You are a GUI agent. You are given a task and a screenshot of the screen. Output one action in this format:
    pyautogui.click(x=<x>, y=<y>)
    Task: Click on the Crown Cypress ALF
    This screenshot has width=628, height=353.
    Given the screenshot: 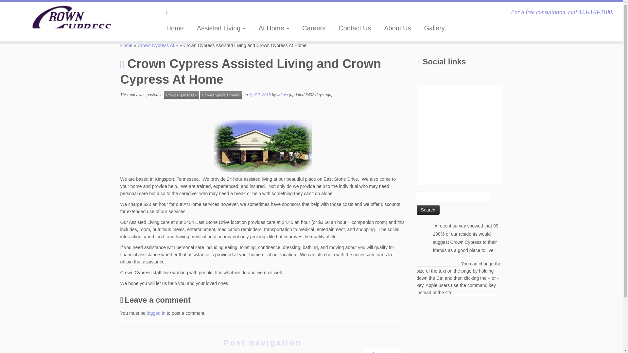 What is the action you would take?
    pyautogui.click(x=158, y=45)
    